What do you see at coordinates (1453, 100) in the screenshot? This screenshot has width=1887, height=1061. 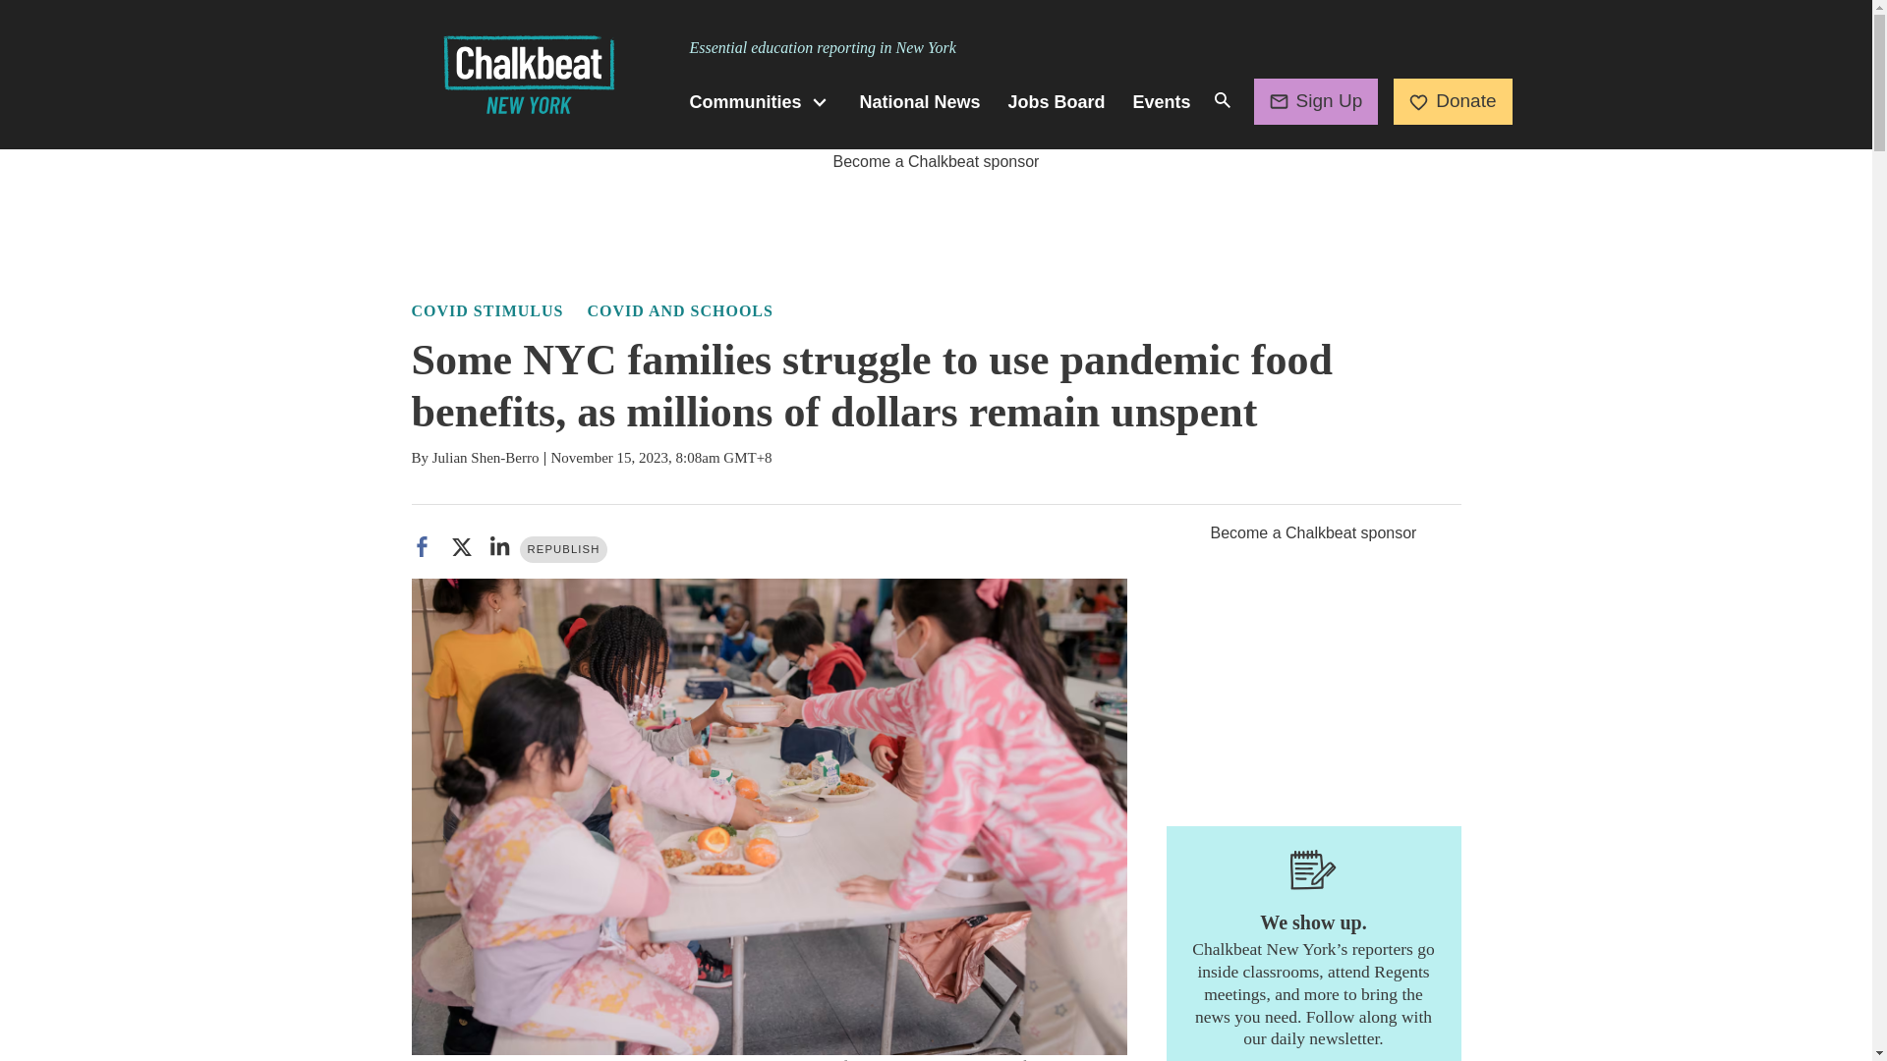 I see `Donate` at bounding box center [1453, 100].